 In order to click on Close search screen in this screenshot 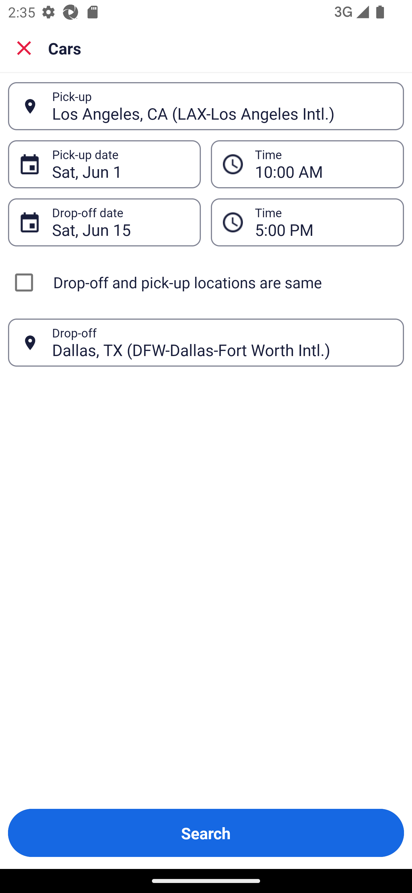, I will do `click(24, 48)`.